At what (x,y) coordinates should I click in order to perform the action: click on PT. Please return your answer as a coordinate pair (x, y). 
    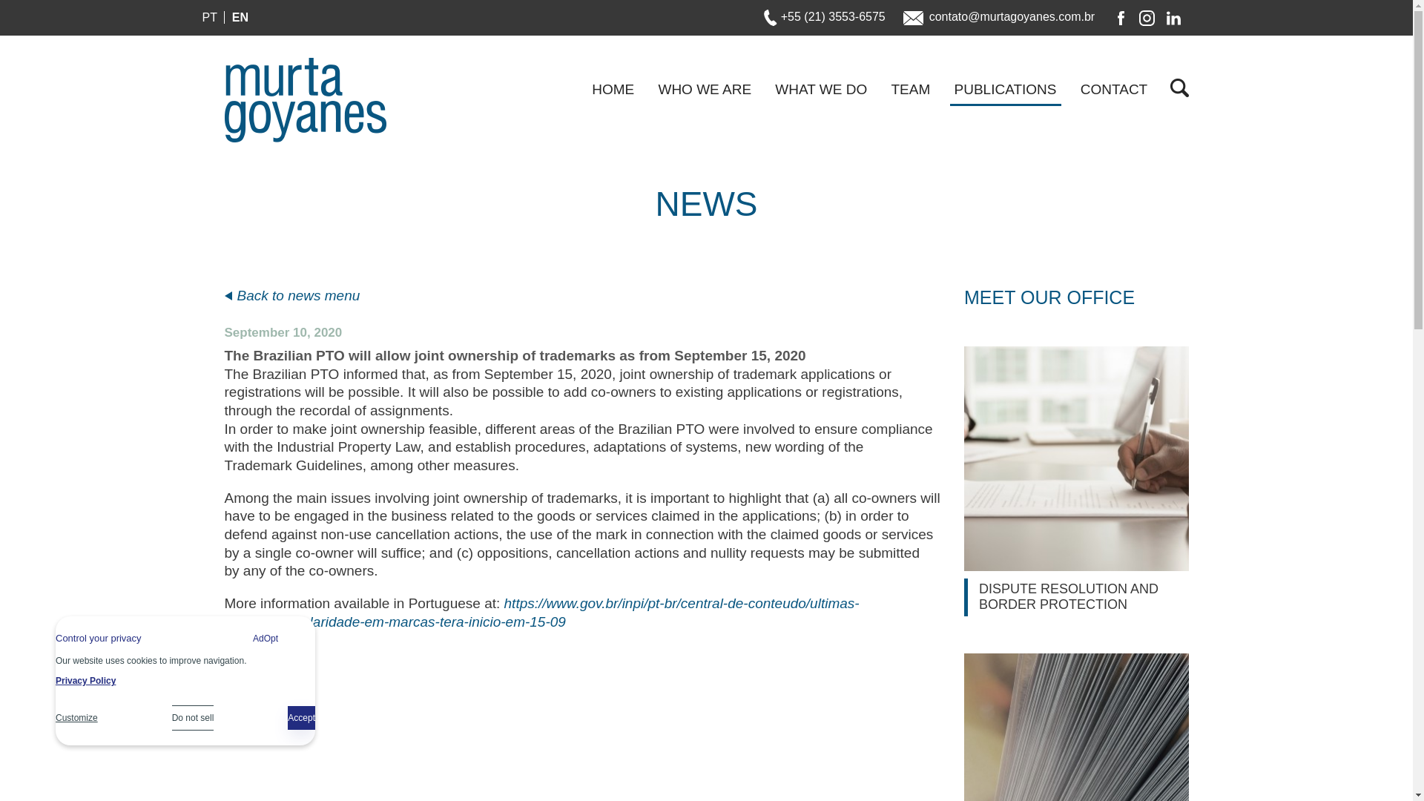
    Looking at the image, I should click on (209, 18).